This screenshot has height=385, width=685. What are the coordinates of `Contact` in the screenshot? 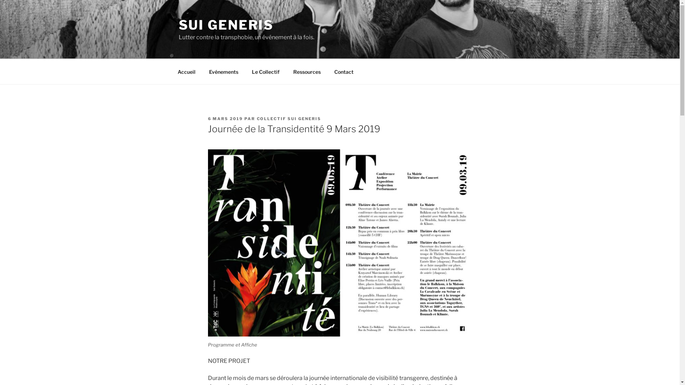 It's located at (344, 71).